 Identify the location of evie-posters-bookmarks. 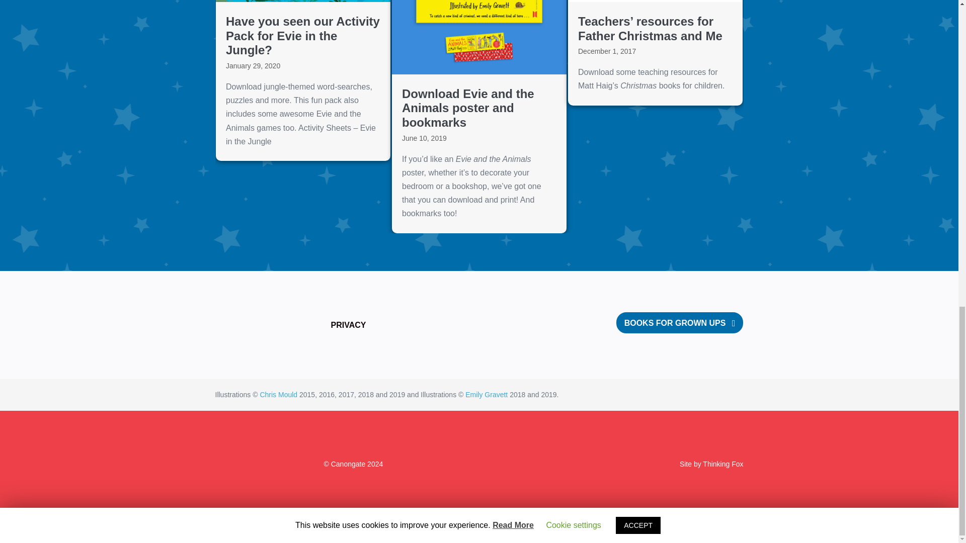
(479, 37).